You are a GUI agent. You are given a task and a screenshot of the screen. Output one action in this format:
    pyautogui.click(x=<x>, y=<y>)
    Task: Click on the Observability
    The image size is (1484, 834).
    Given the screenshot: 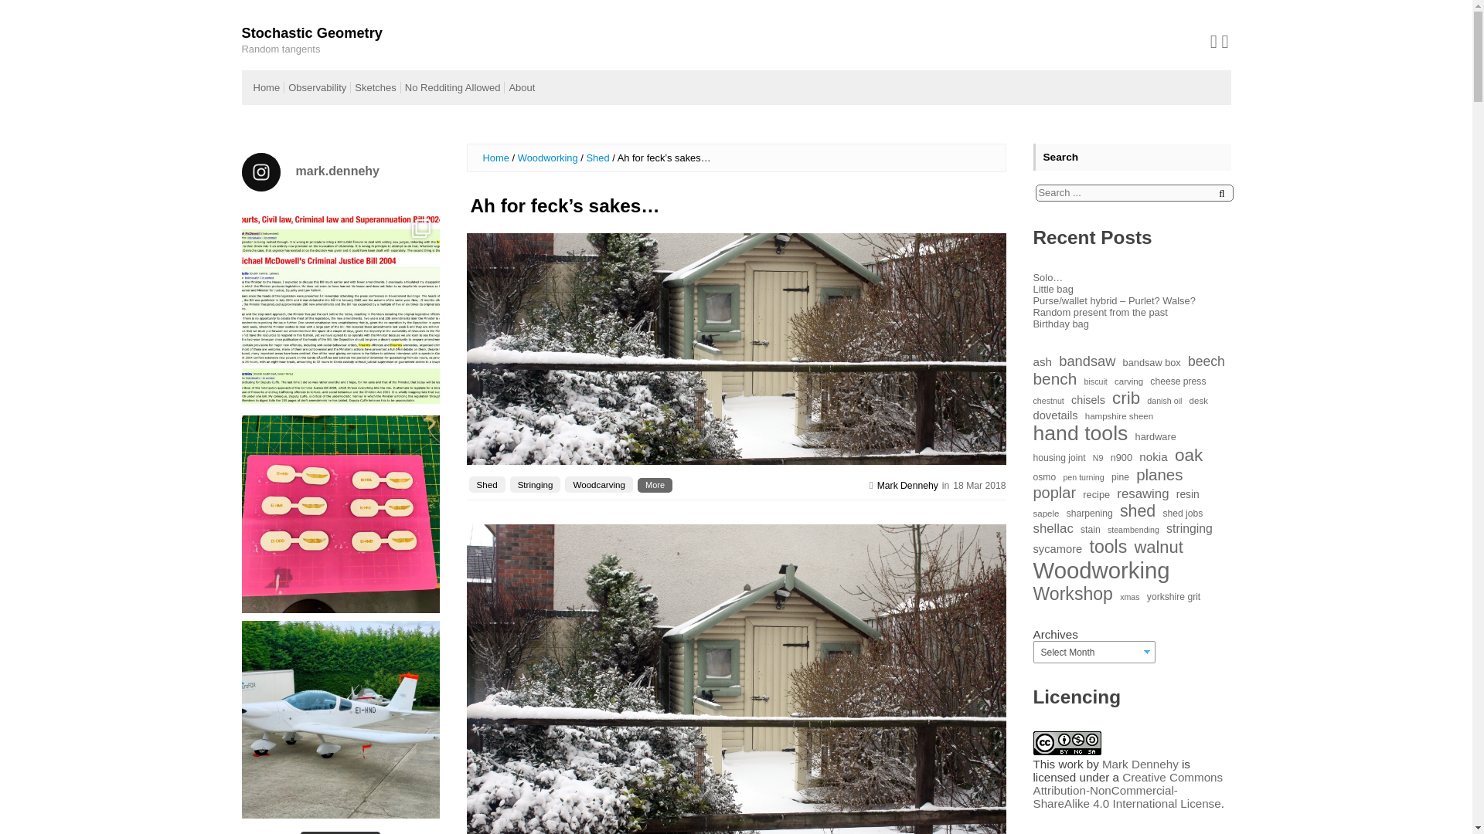 What is the action you would take?
    pyautogui.click(x=317, y=86)
    